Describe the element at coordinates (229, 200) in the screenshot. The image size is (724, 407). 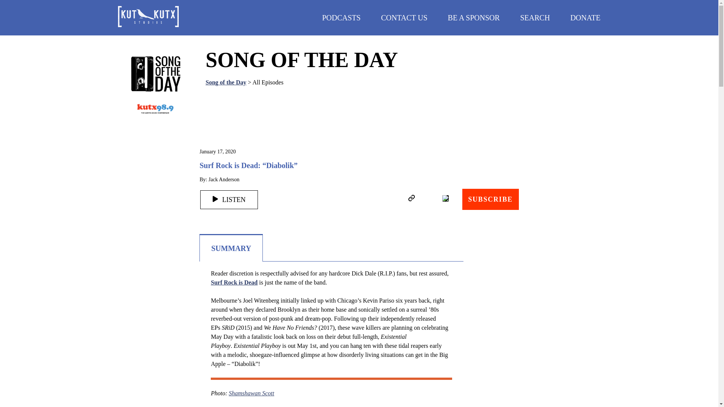
I see `LISTEN` at that location.